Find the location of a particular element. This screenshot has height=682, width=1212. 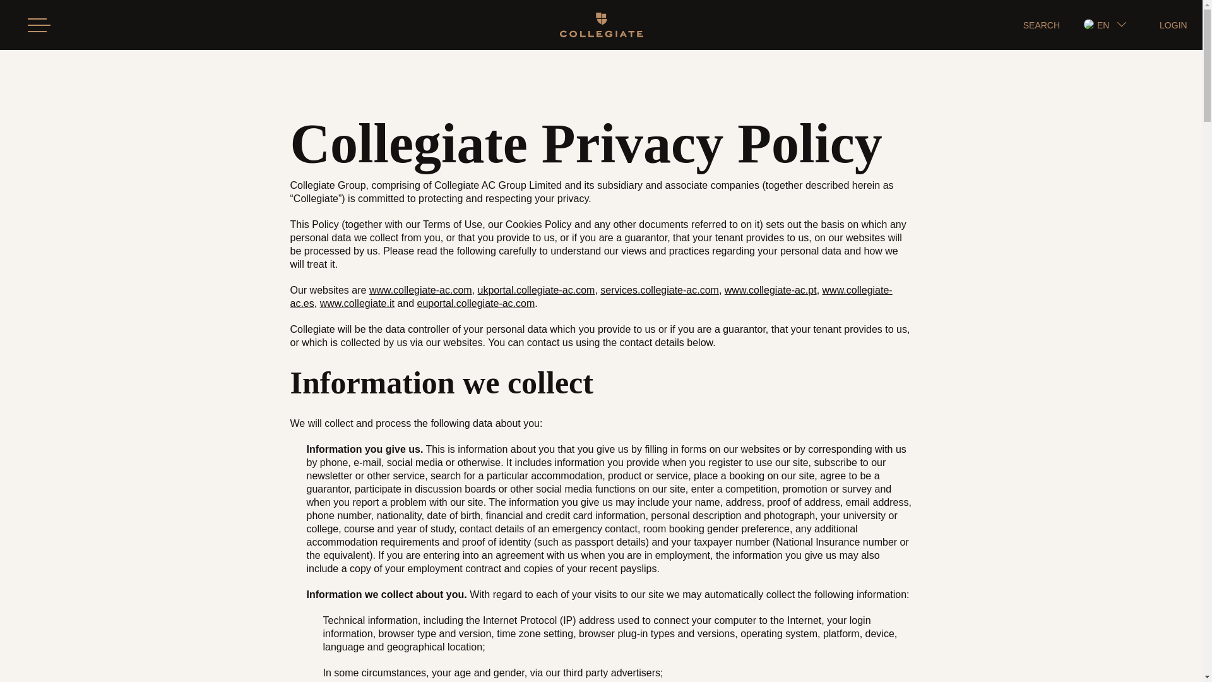

SEARCH is located at coordinates (1041, 25).